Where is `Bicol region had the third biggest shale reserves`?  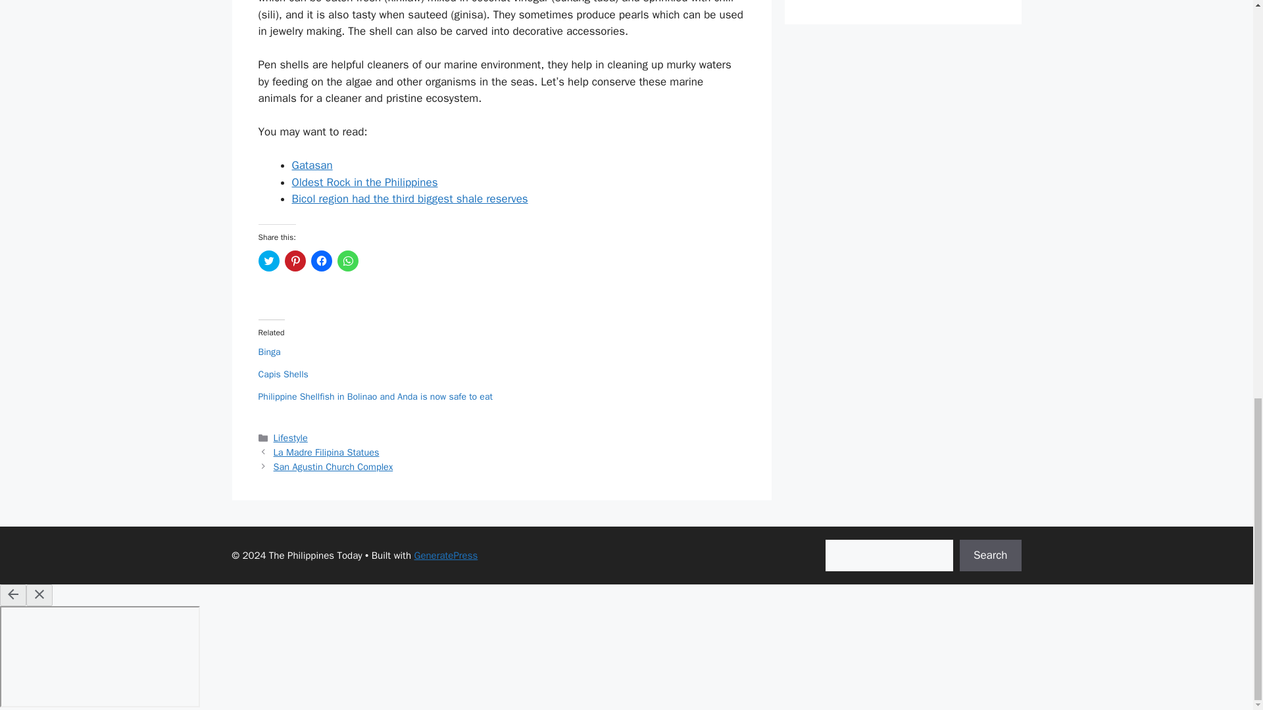
Bicol region had the third biggest shale reserves is located at coordinates (409, 199).